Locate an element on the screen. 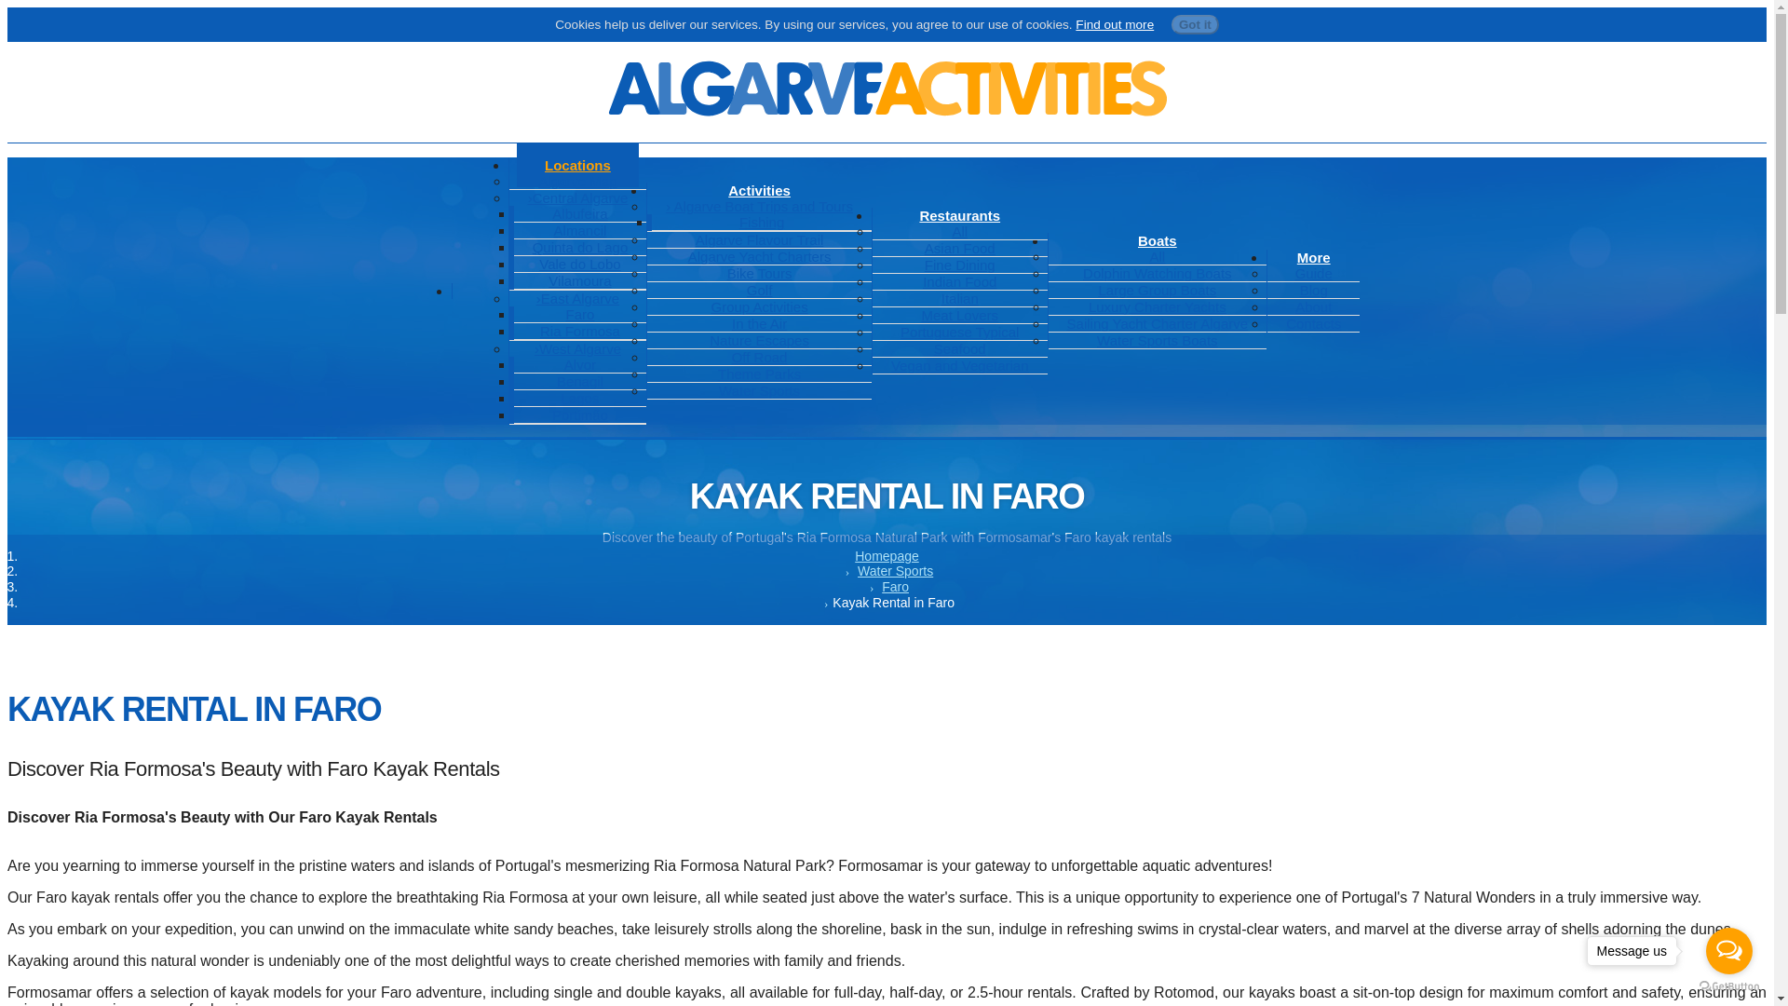  Algarve Yacht Charters is located at coordinates (760, 256).